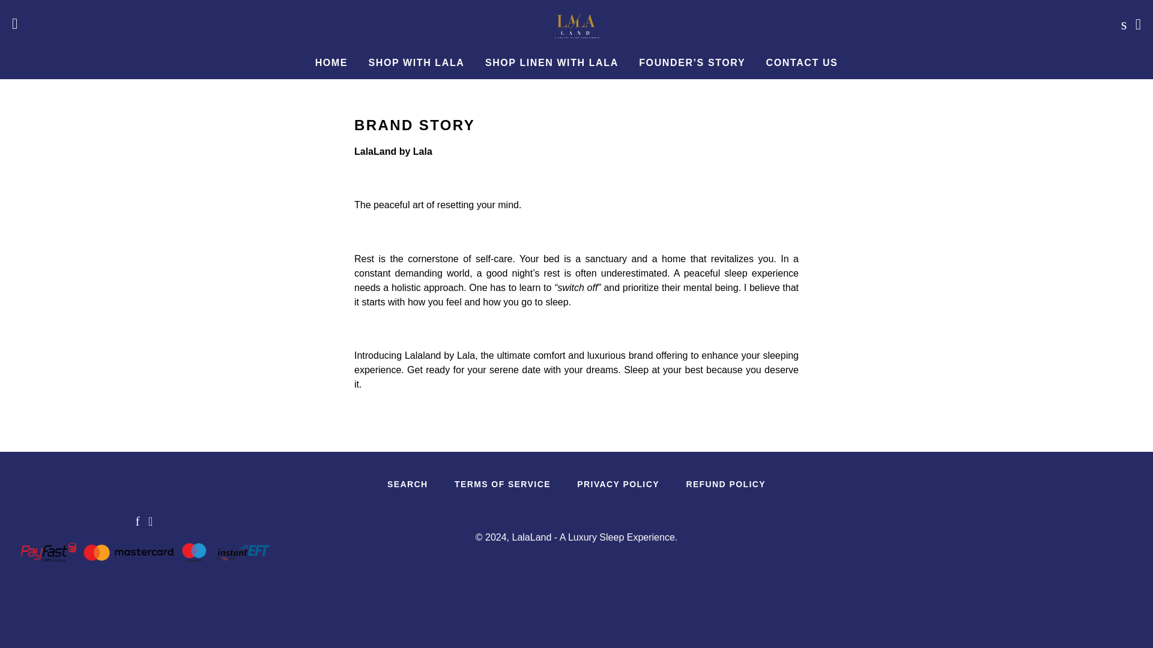 Image resolution: width=1153 pixels, height=648 pixels. Describe the element at coordinates (331, 62) in the screenshot. I see `HOME` at that location.